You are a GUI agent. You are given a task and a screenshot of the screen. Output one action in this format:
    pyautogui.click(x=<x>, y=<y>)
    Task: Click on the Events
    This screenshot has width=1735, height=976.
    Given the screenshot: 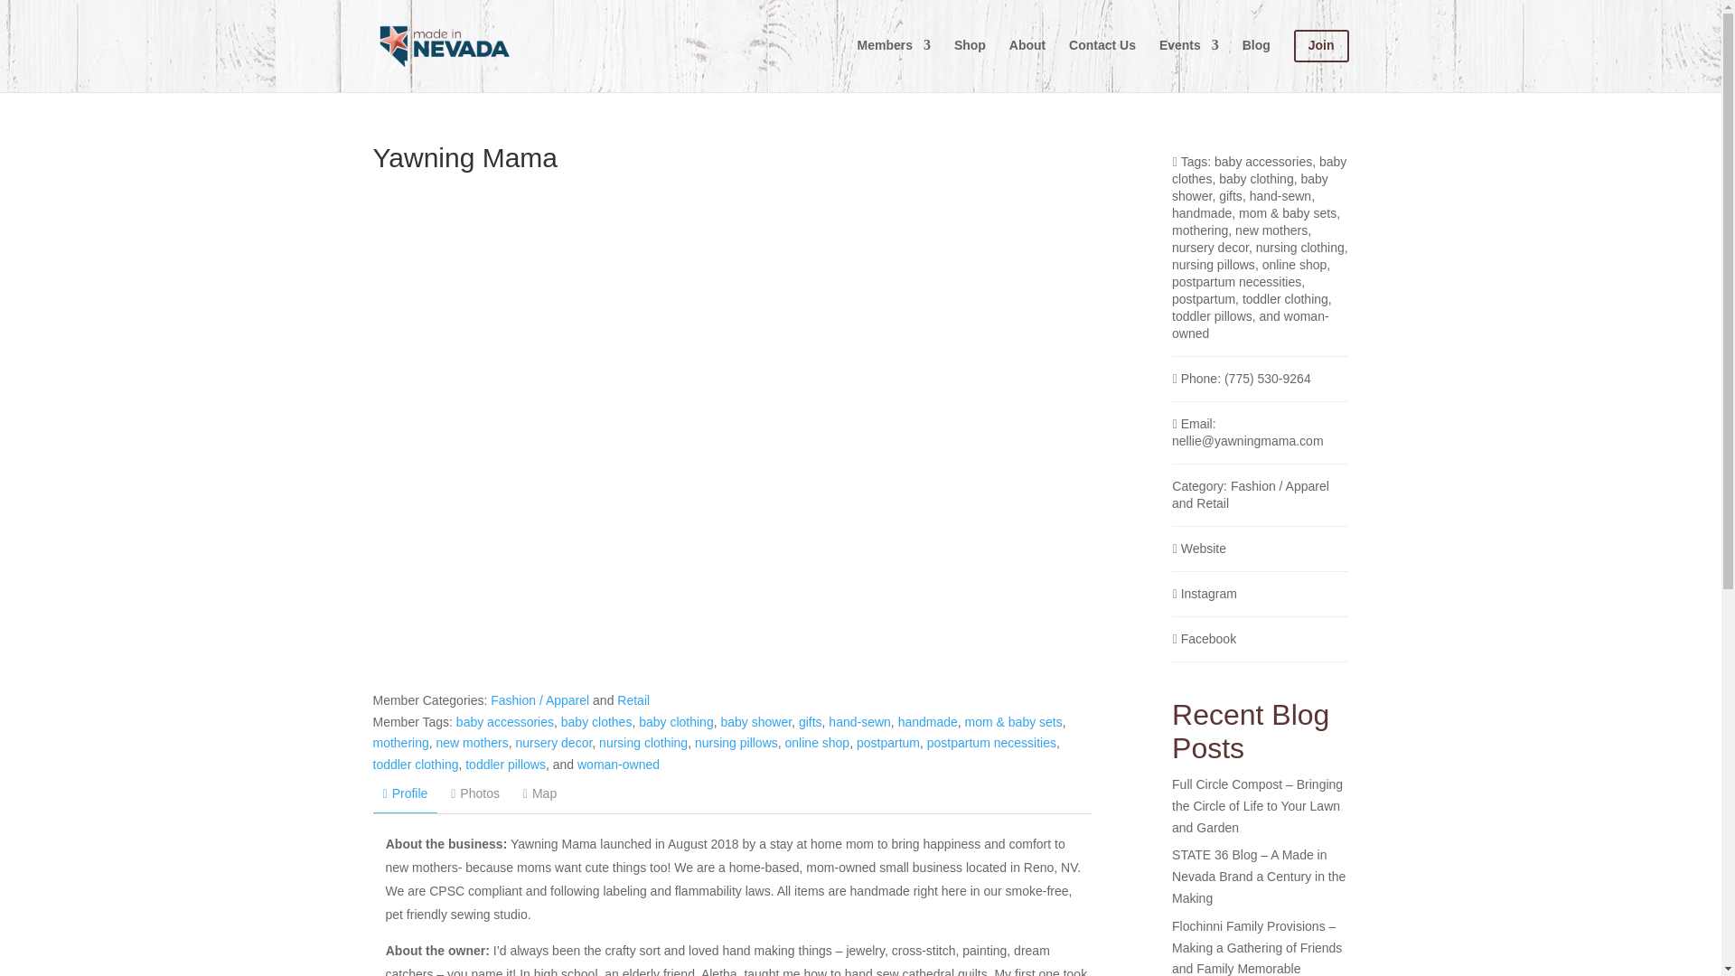 What is the action you would take?
    pyautogui.click(x=1189, y=60)
    